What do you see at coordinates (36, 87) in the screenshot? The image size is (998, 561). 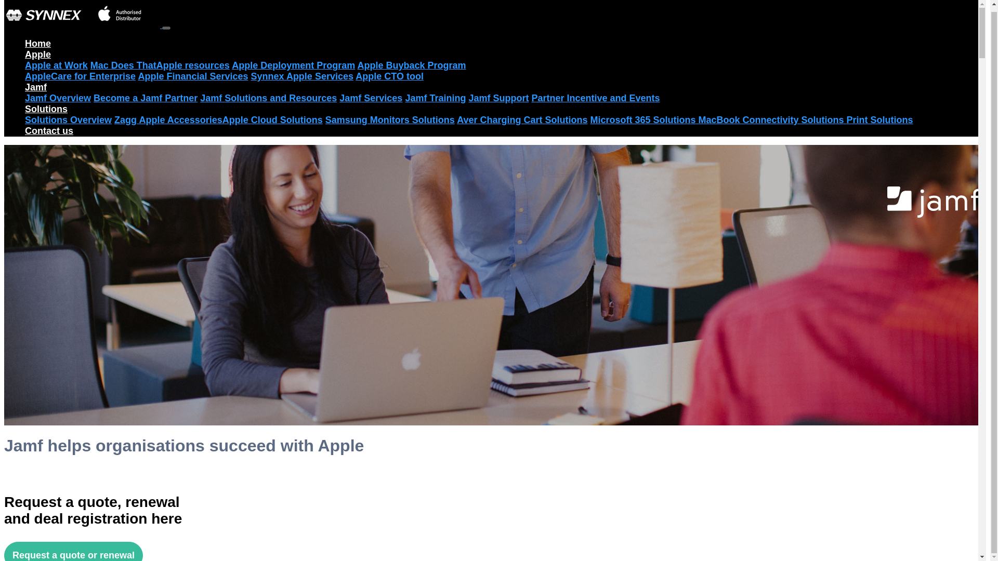 I see `Jamf` at bounding box center [36, 87].